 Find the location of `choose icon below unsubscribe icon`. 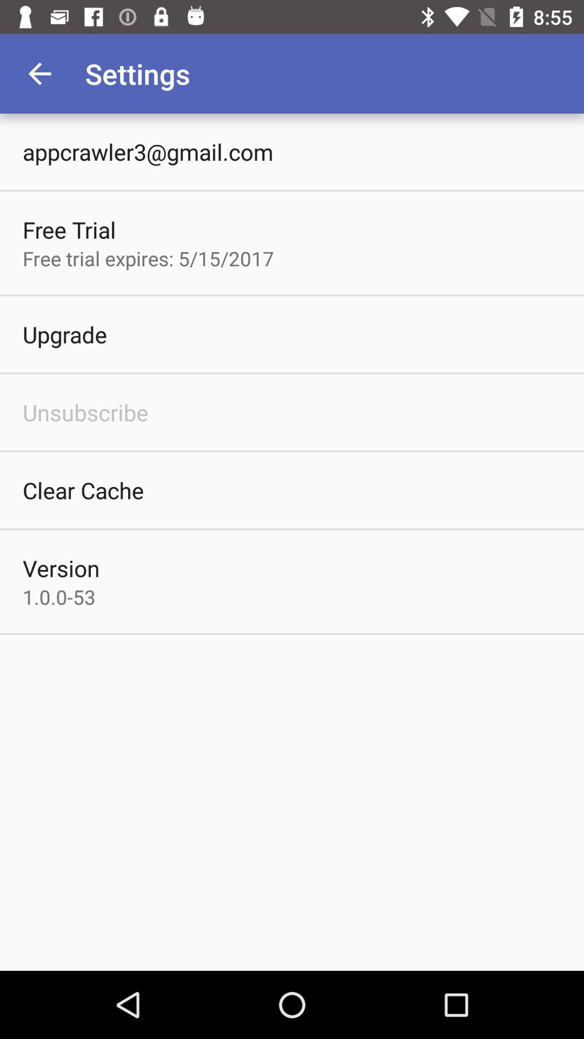

choose icon below unsubscribe icon is located at coordinates (83, 490).